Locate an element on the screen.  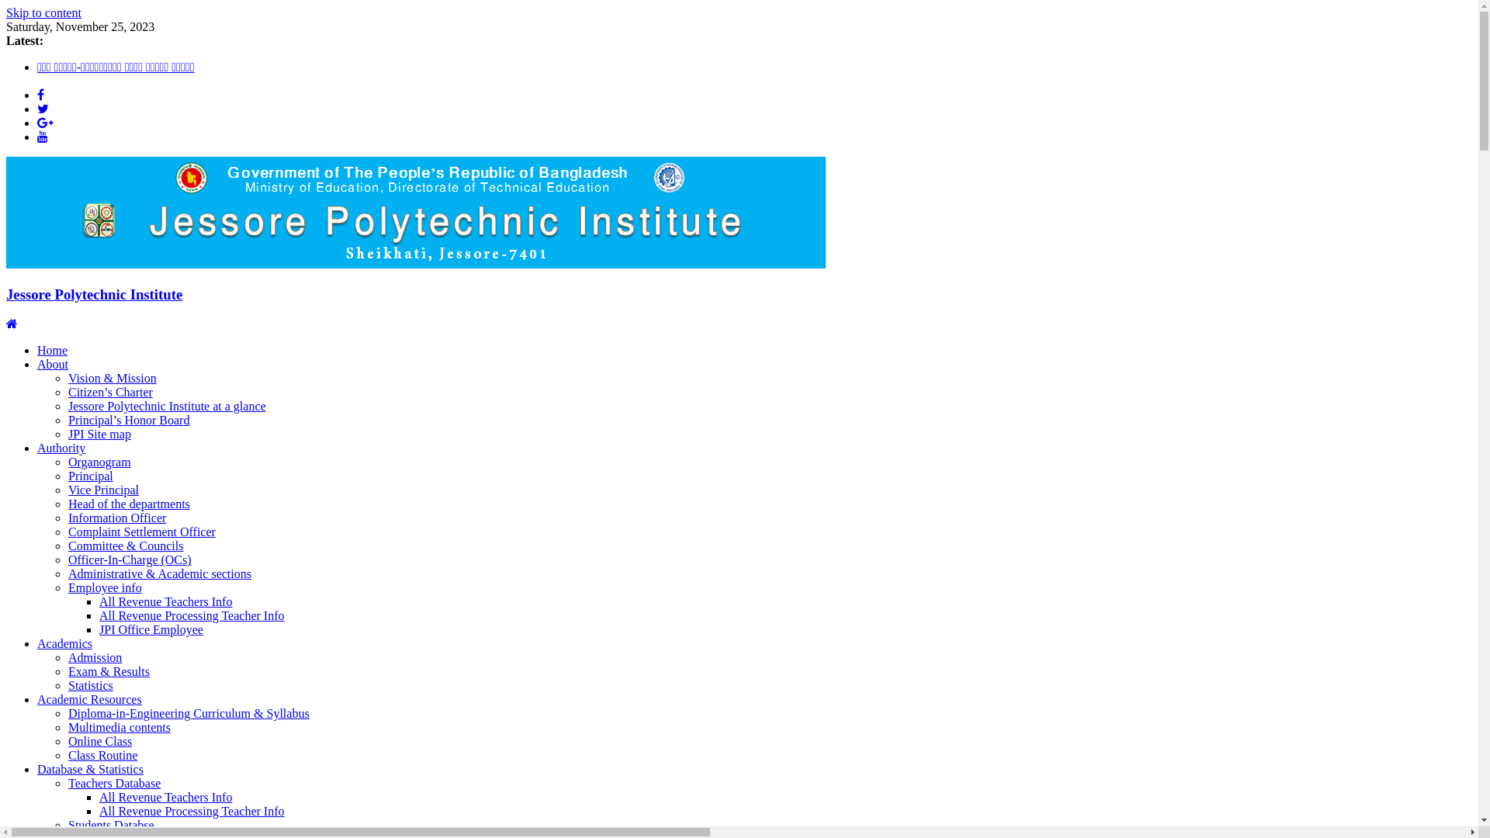
Officer-In-Charge (OCs) is located at coordinates (130, 560).